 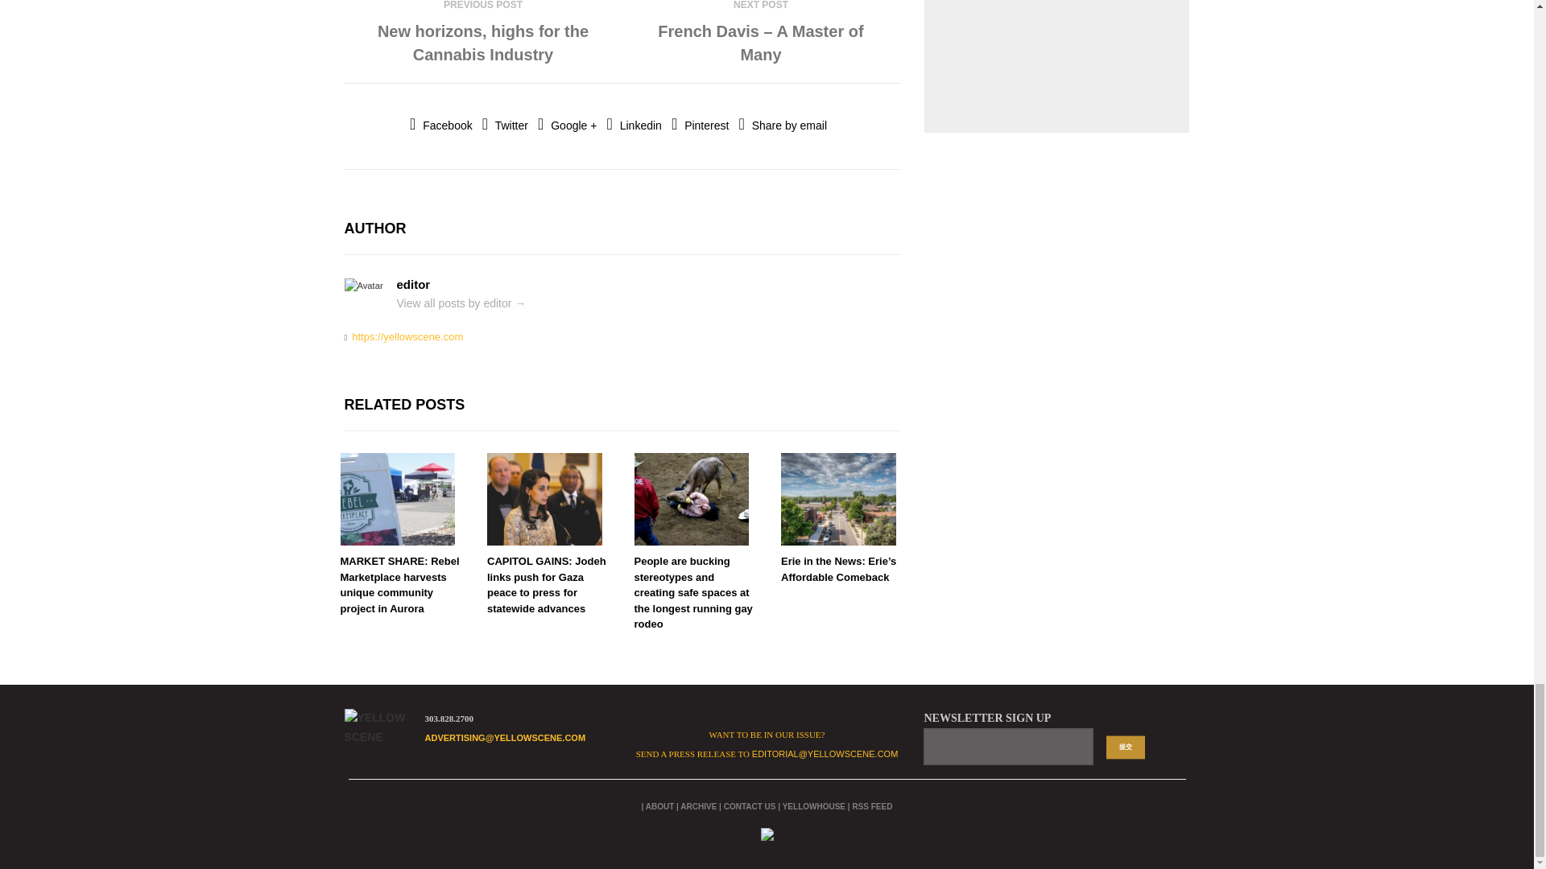 What do you see at coordinates (699, 126) in the screenshot?
I see `Share on Pinterest` at bounding box center [699, 126].